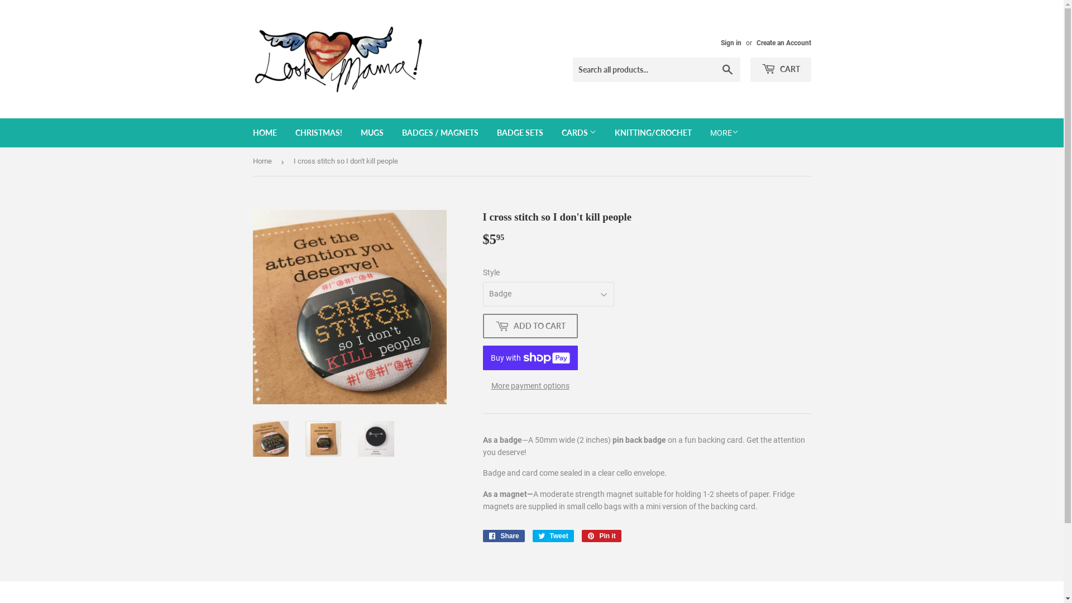 The height and width of the screenshot is (603, 1072). I want to click on Pin it
Pin on Pinterest, so click(602, 536).